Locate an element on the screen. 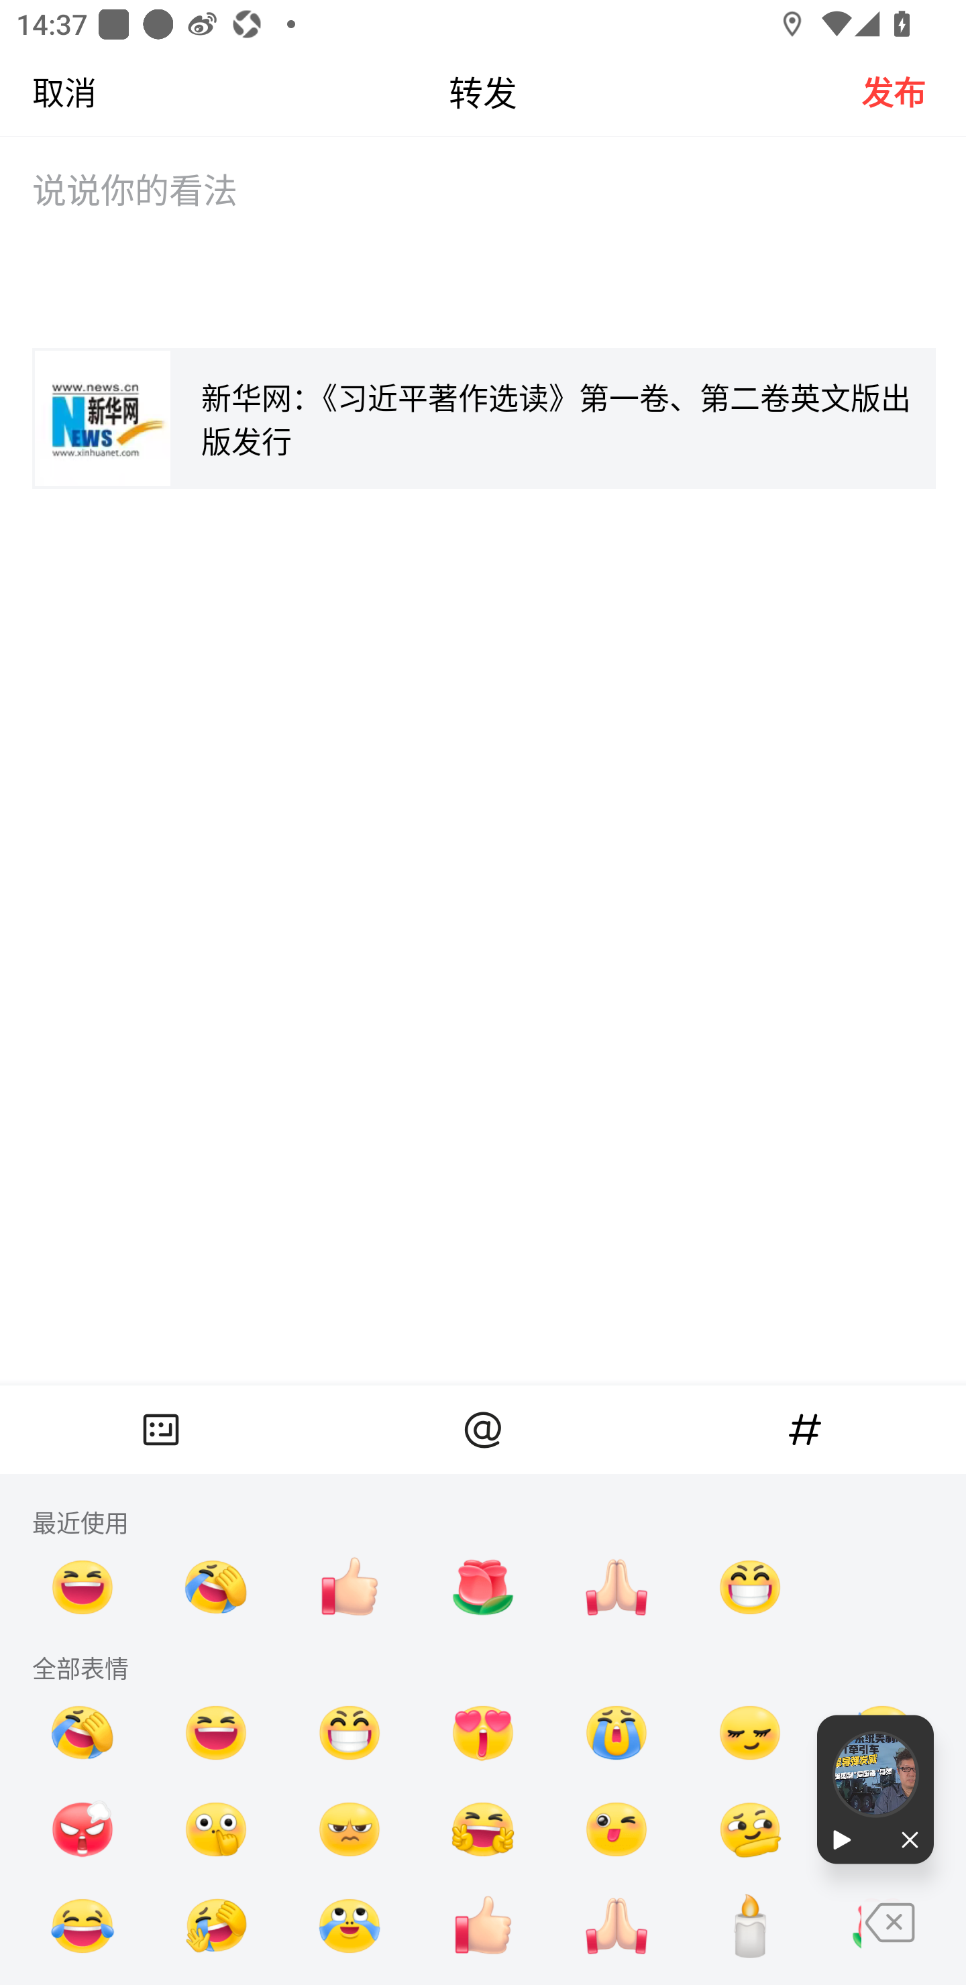  [大笑] is located at coordinates (83, 1587).